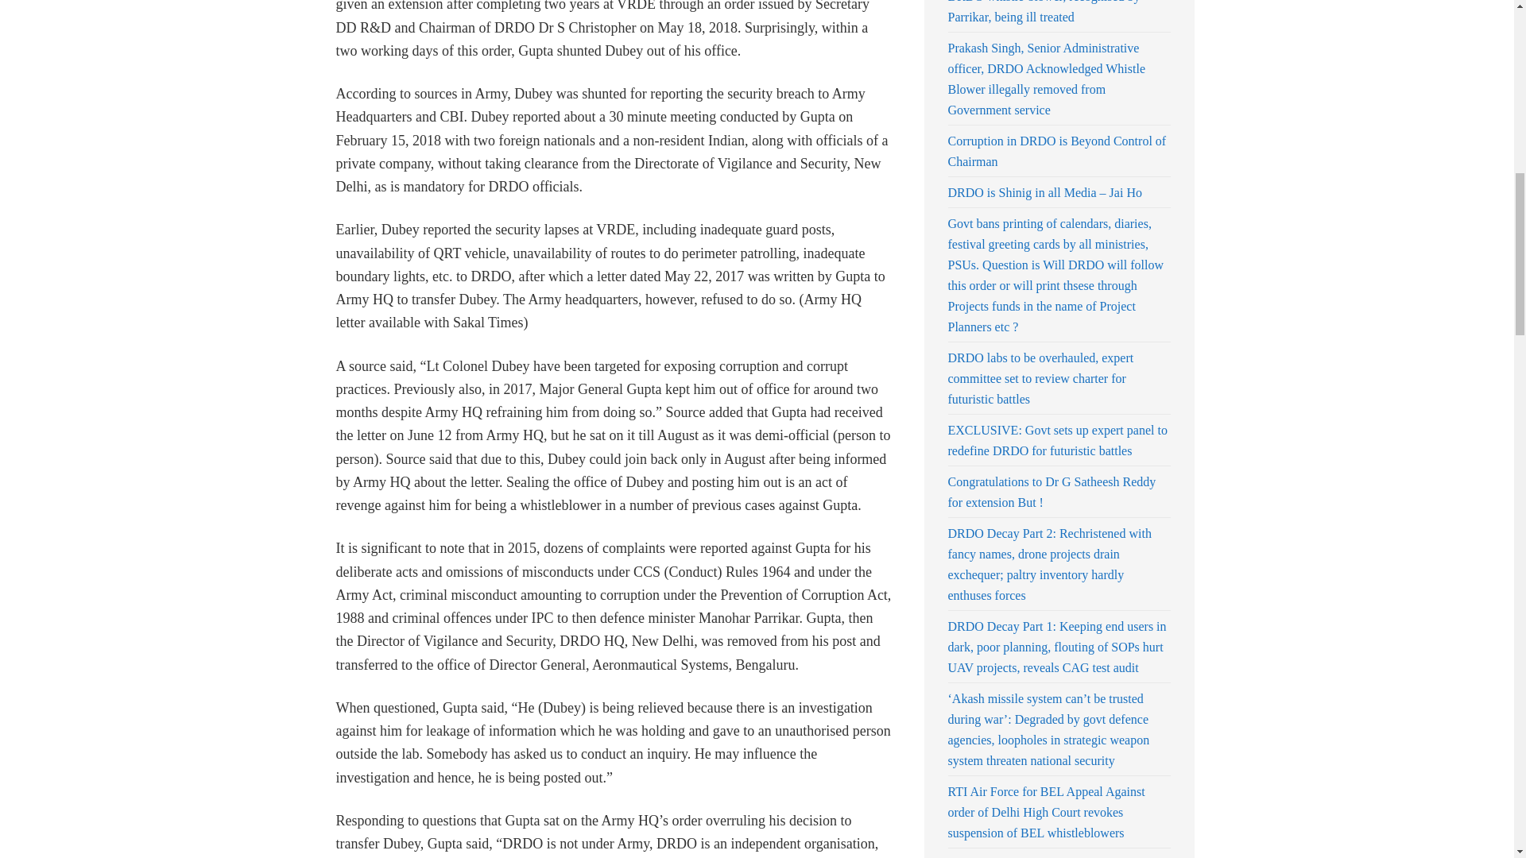  I want to click on Corruption in DRDO is Beyond Control of Chairman, so click(1056, 151).